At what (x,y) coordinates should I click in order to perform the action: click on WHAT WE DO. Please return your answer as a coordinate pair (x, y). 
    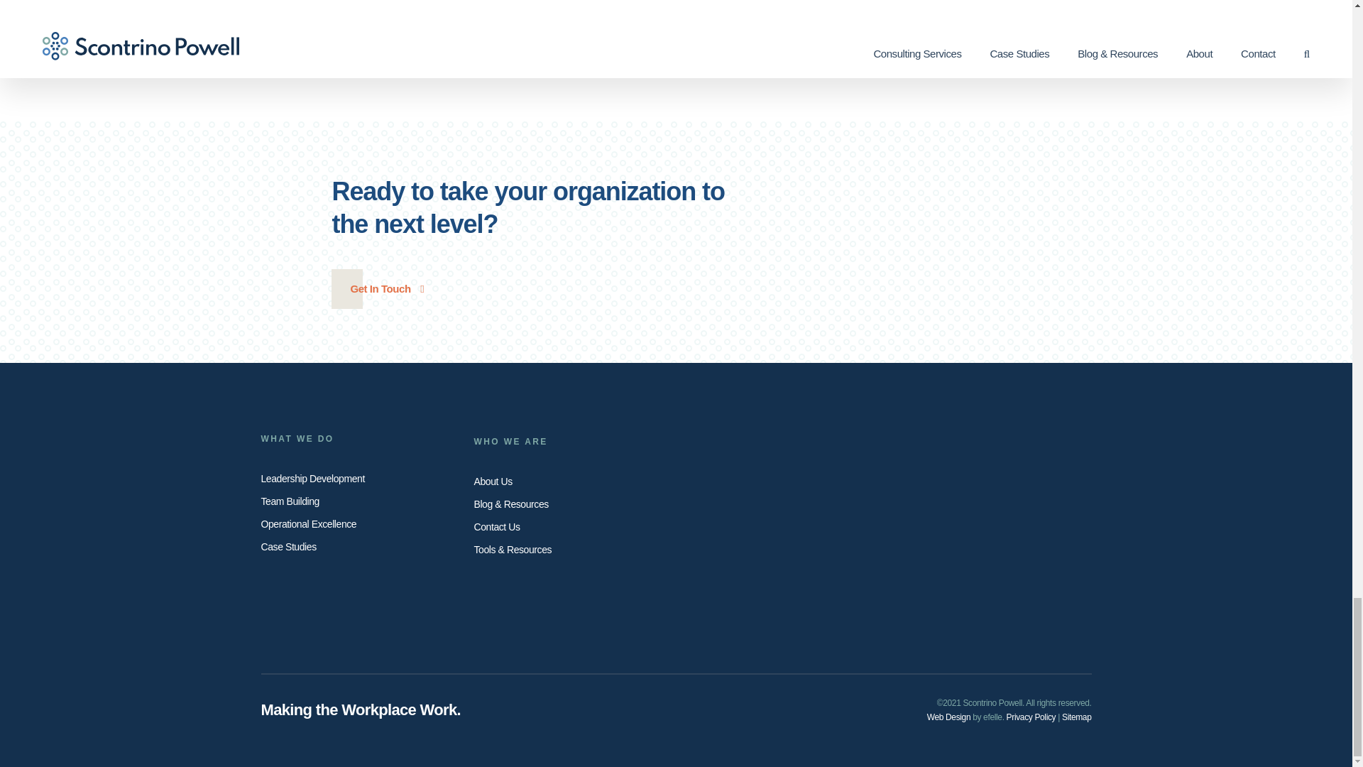
    Looking at the image, I should click on (356, 439).